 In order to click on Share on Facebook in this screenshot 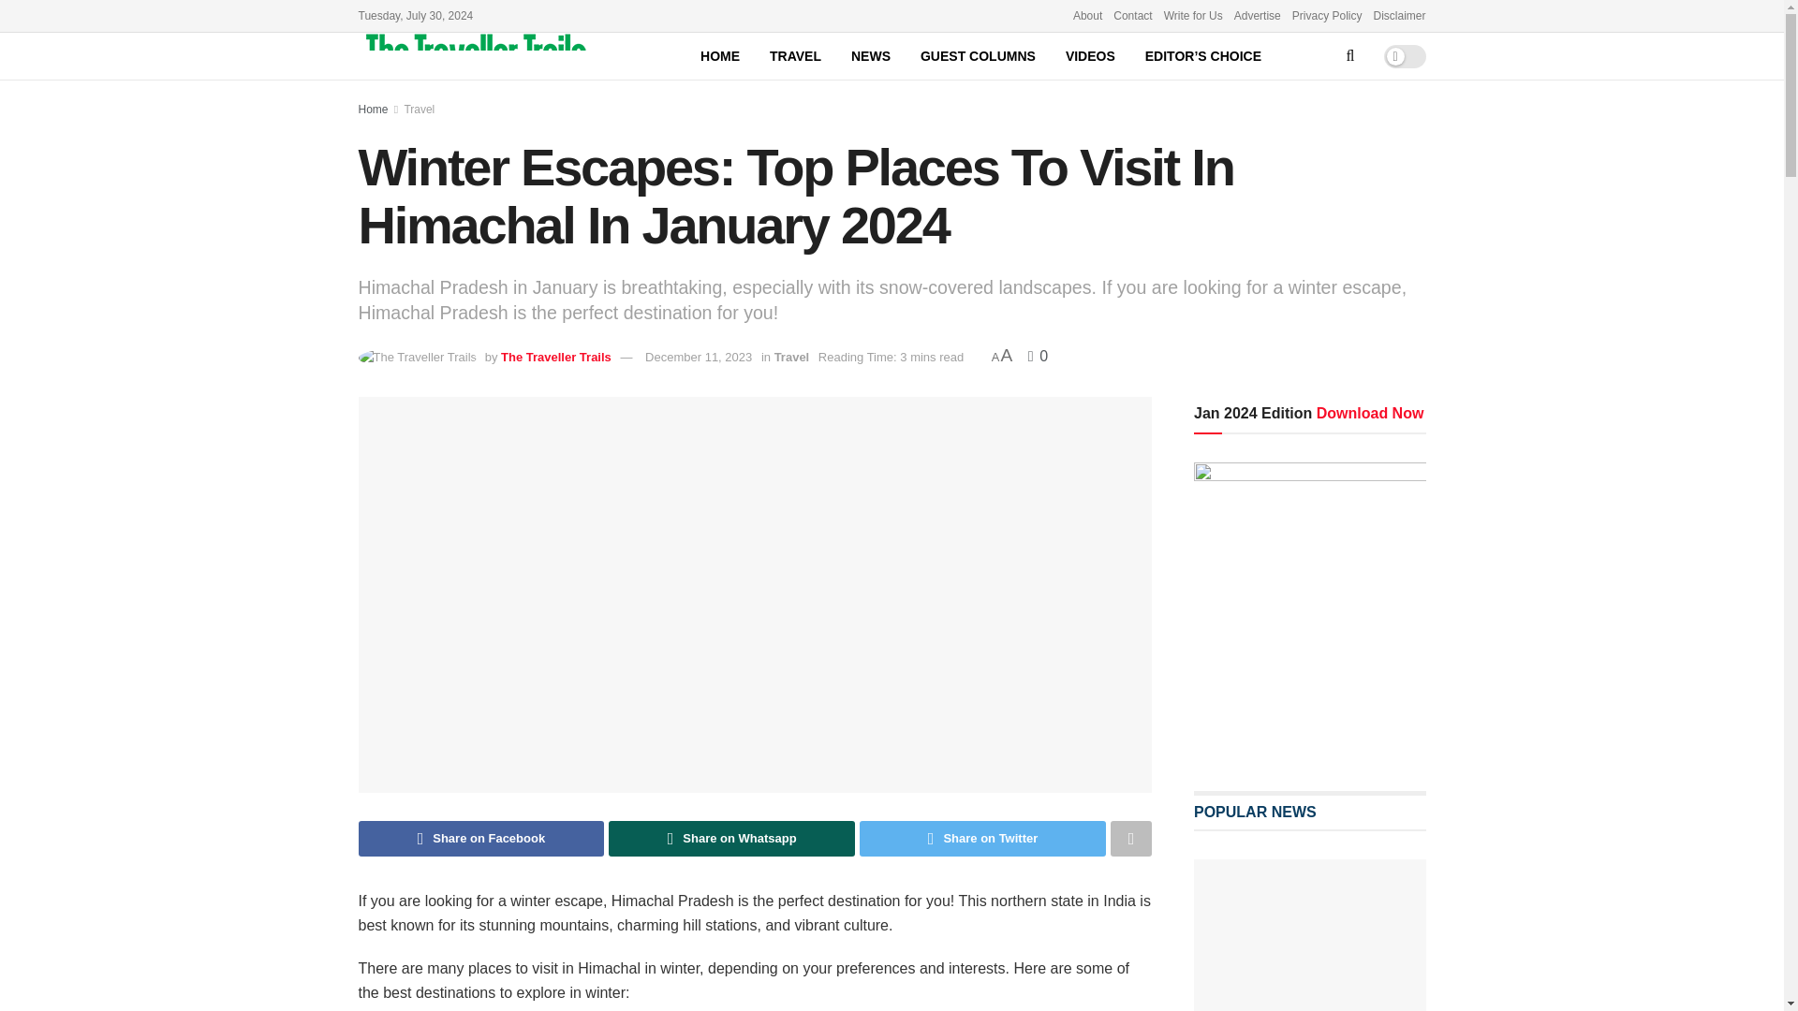, I will do `click(481, 838)`.